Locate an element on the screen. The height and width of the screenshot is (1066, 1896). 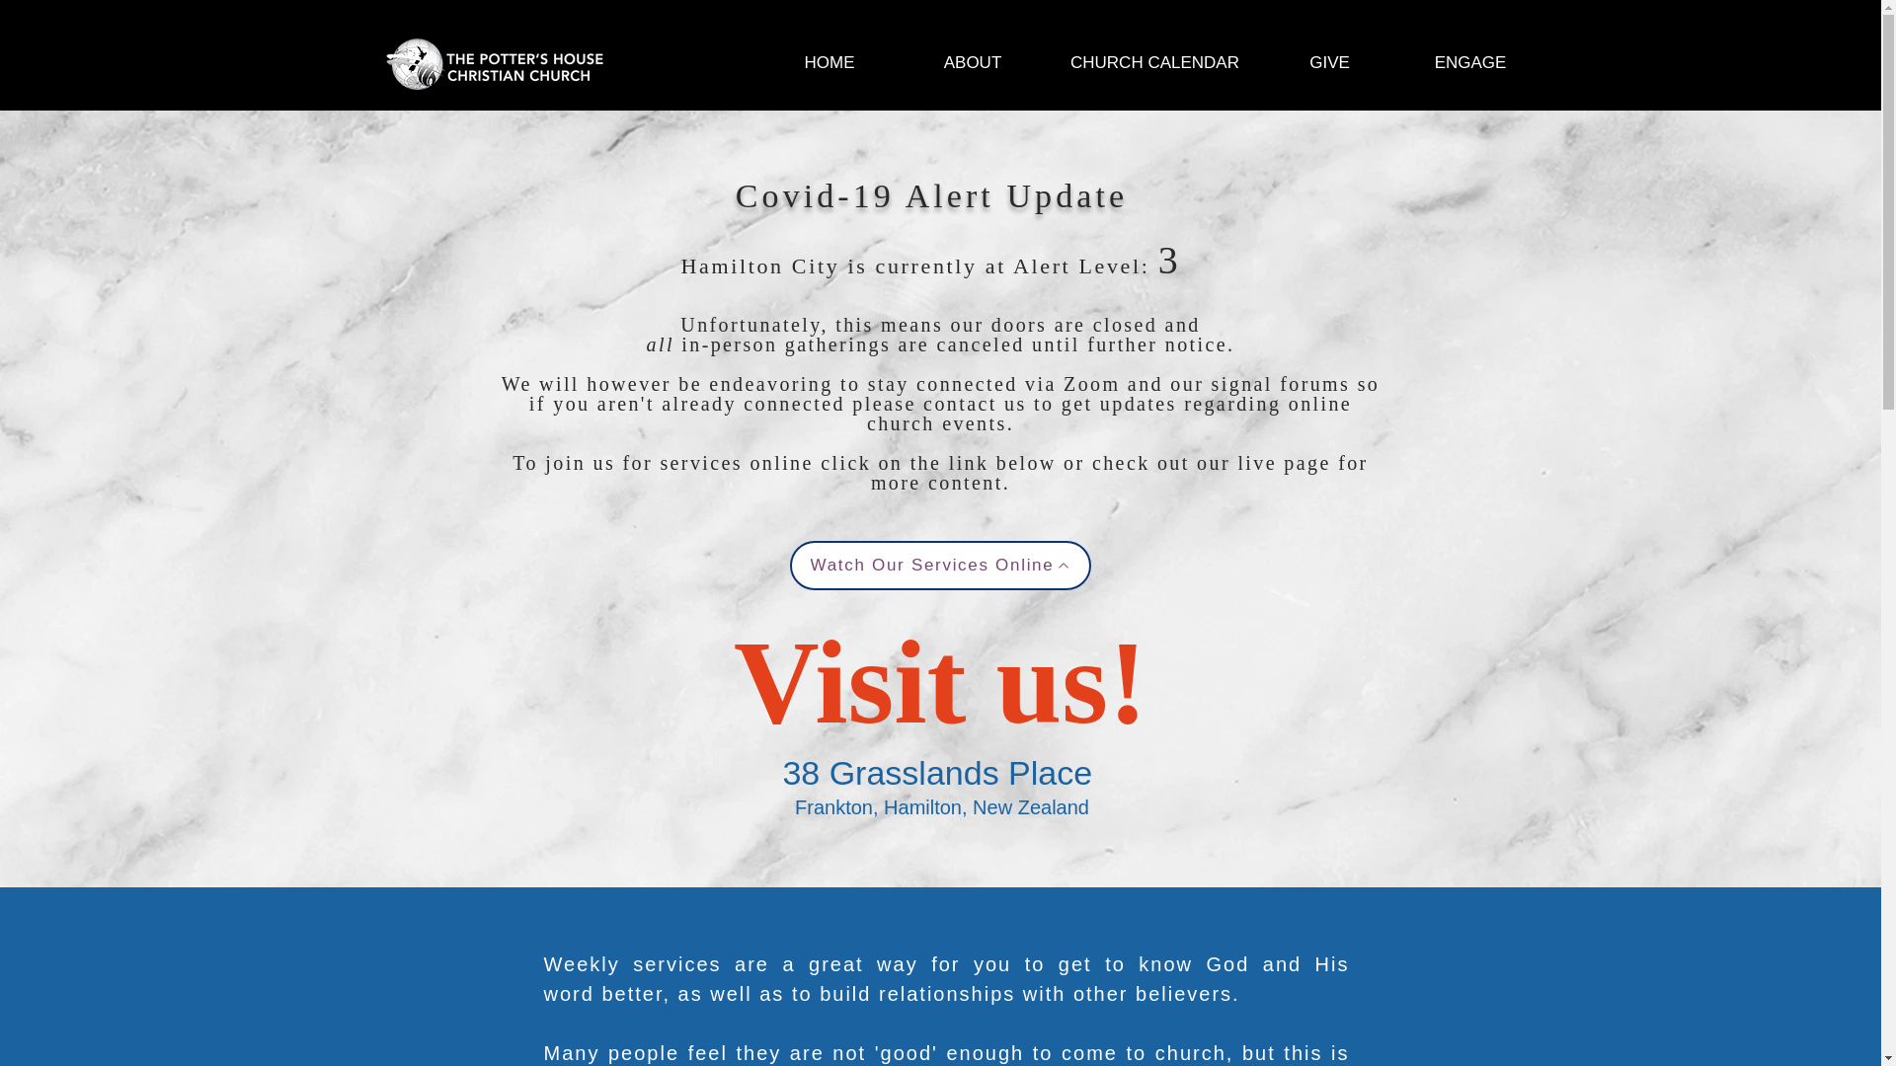
GIVE is located at coordinates (1329, 62).